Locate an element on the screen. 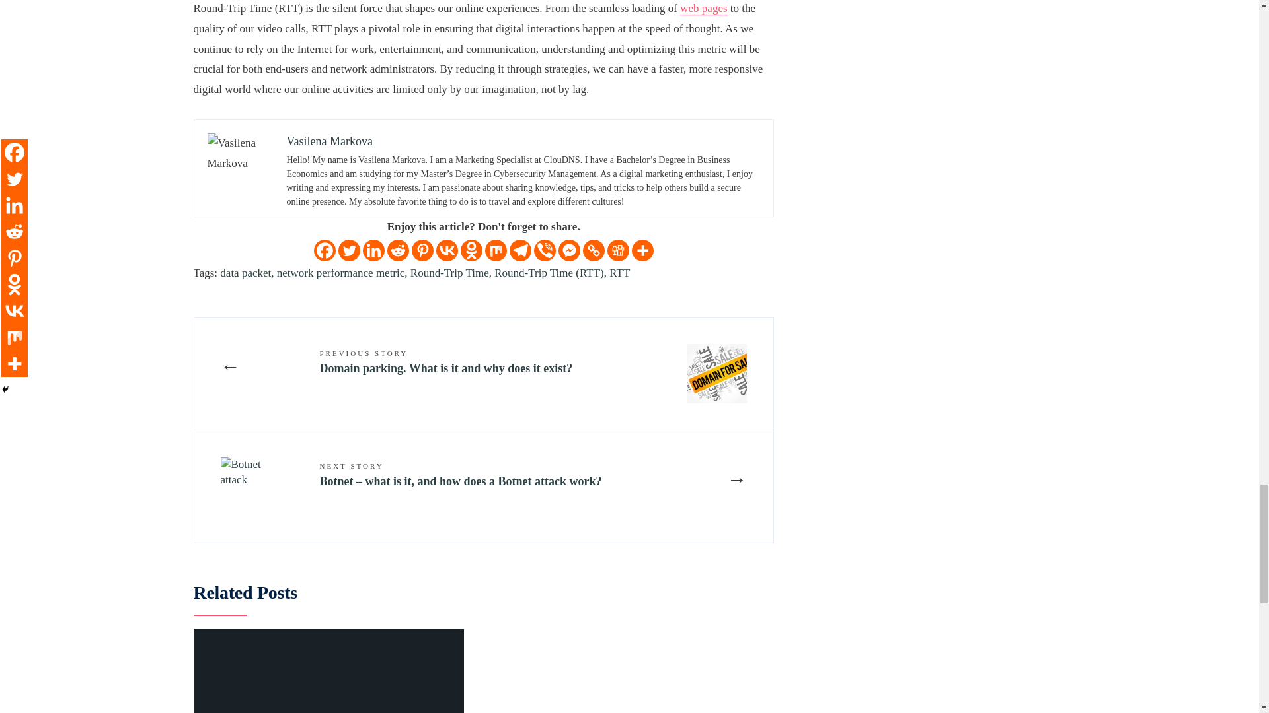 This screenshot has height=713, width=1269. Reddit is located at coordinates (398, 250).